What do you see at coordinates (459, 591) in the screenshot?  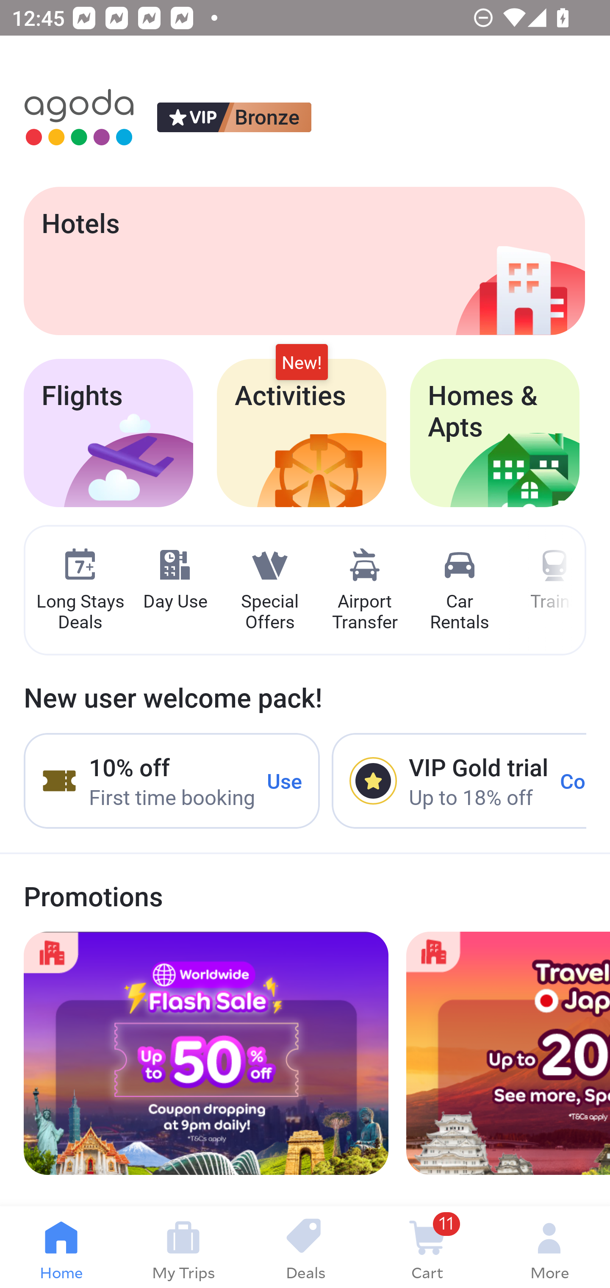 I see `Car Rentals` at bounding box center [459, 591].